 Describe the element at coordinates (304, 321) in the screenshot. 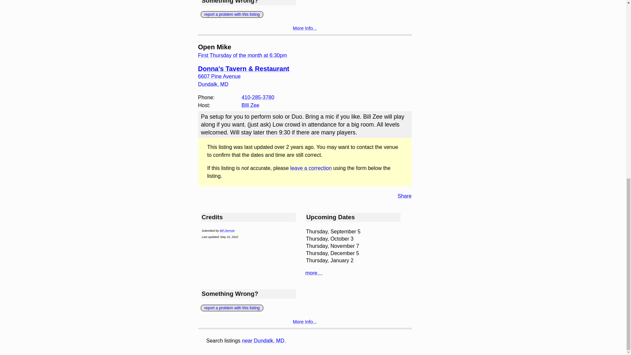

I see `More Info...` at that location.